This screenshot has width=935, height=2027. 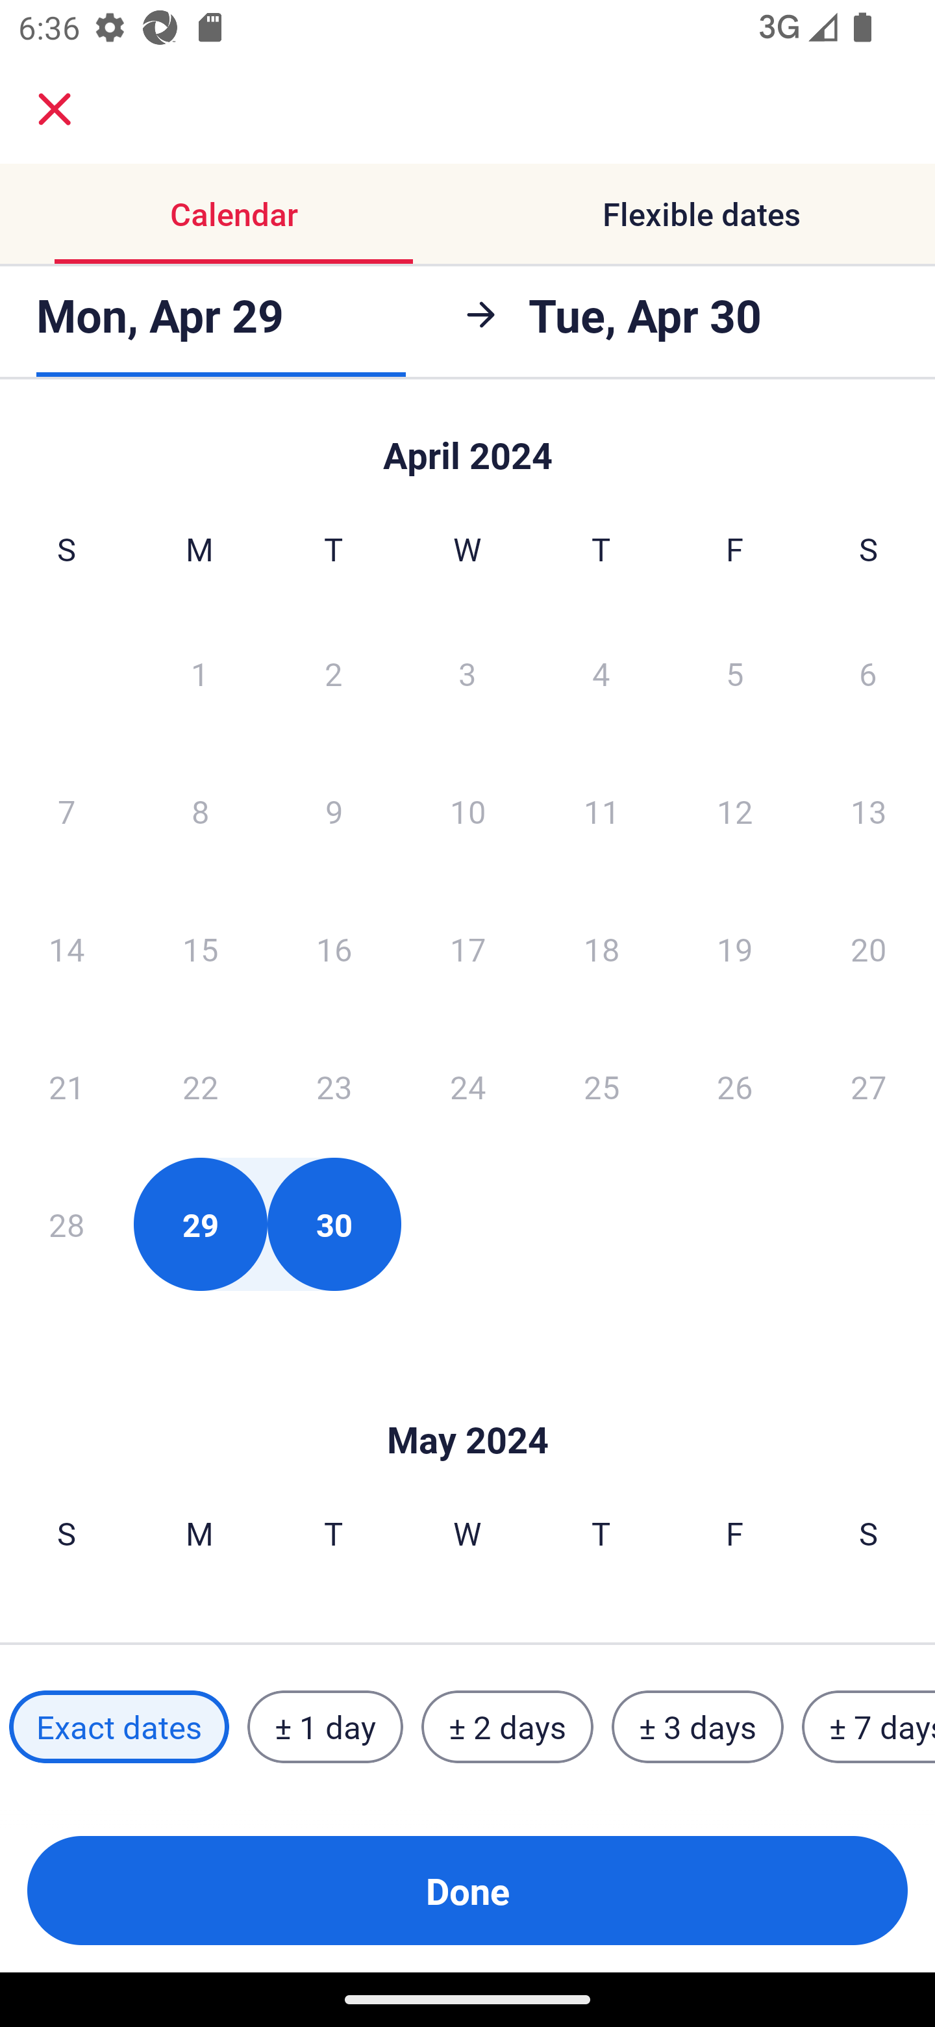 I want to click on ± 3 days, so click(x=697, y=1727).